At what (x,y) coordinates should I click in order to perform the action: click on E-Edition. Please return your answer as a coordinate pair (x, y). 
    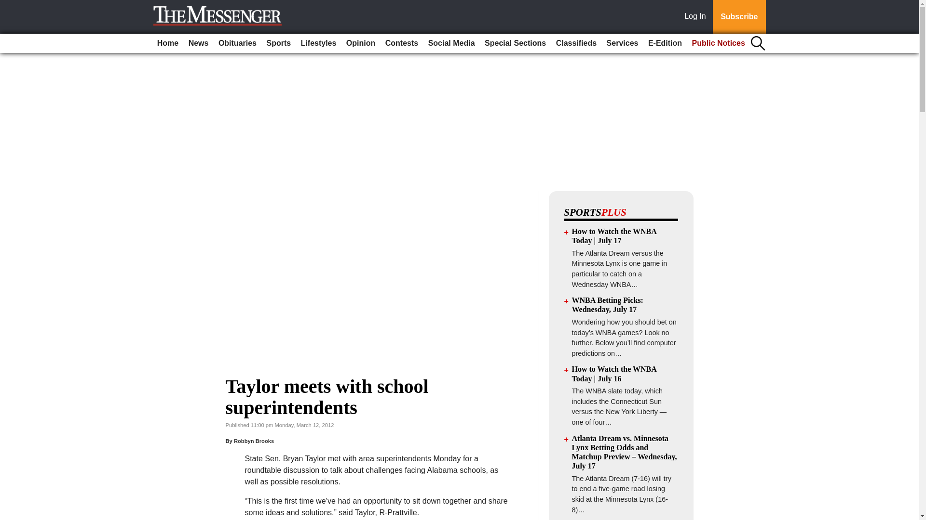
    Looking at the image, I should click on (665, 43).